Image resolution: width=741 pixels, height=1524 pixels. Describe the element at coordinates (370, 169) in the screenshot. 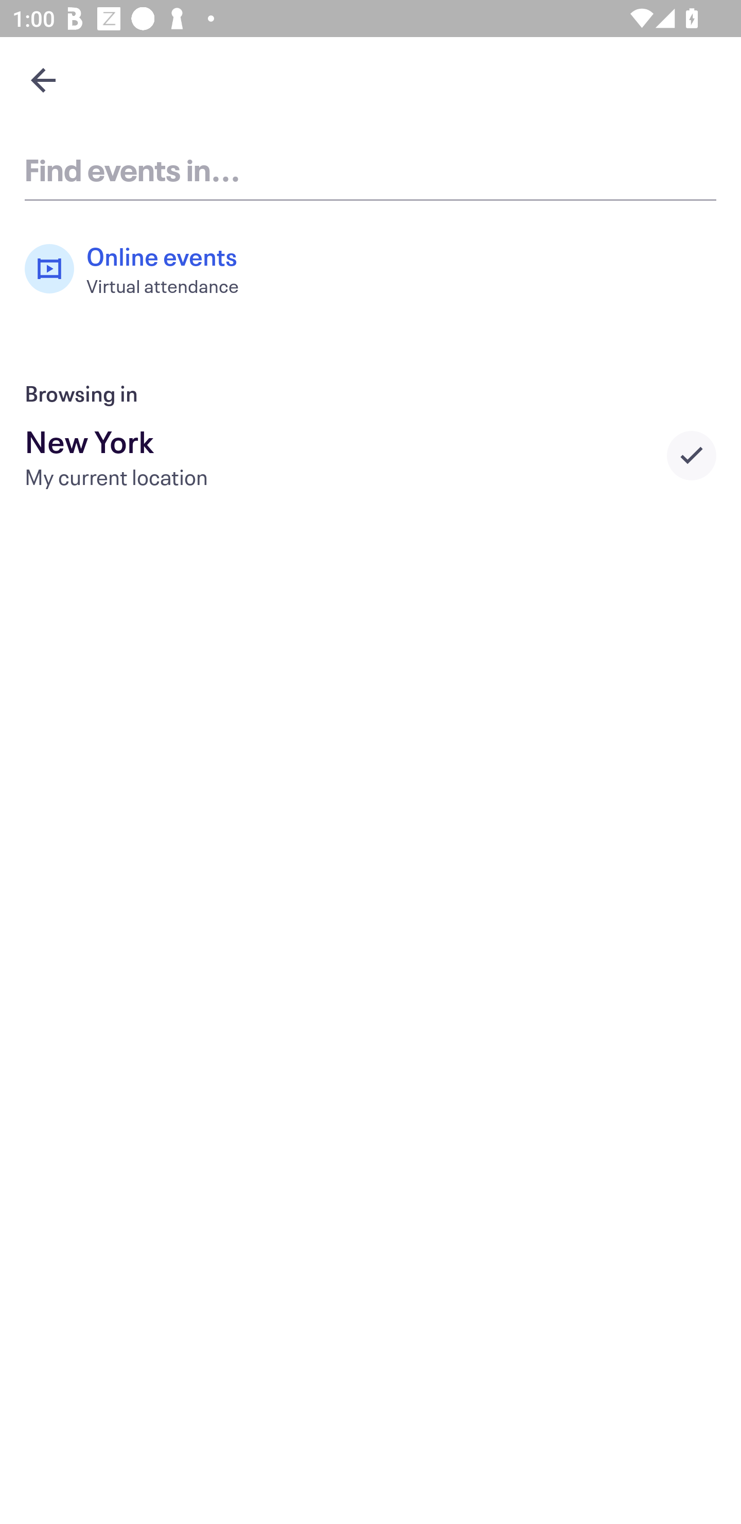

I see `Find events in...` at that location.